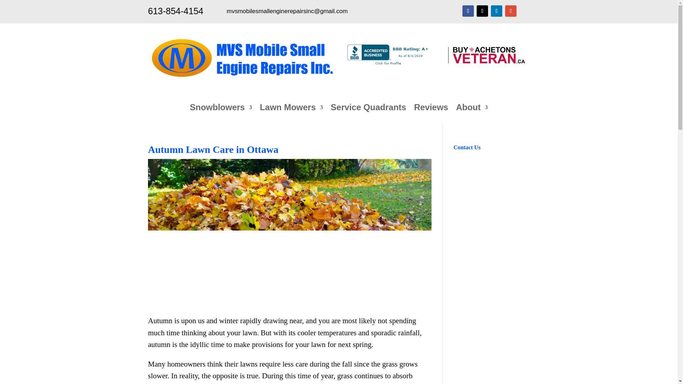 The width and height of the screenshot is (683, 384). I want to click on About, so click(472, 109).